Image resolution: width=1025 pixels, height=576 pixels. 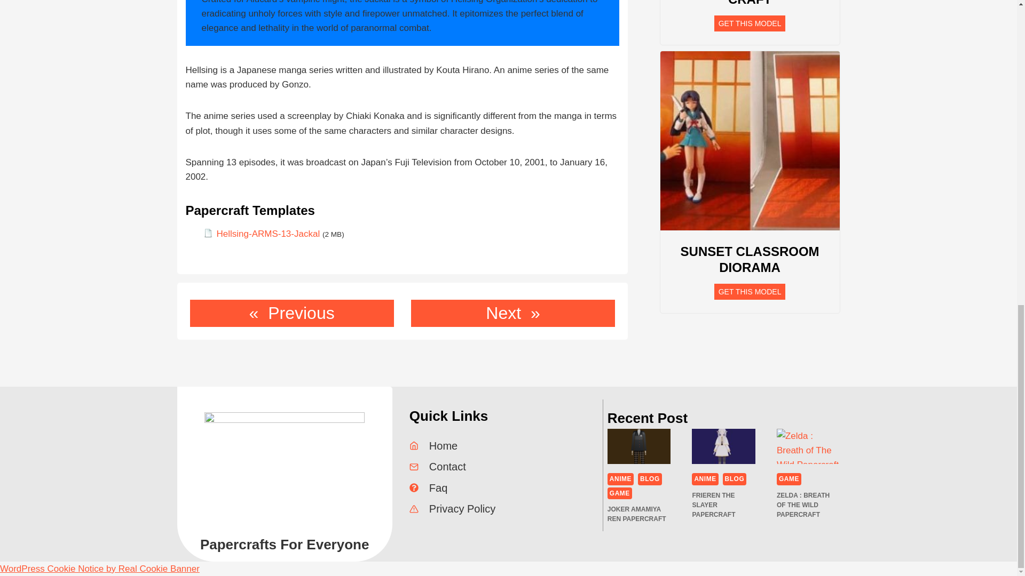 What do you see at coordinates (808, 446) in the screenshot?
I see `Zelda : Breath of The Wild Papercraft 5` at bounding box center [808, 446].